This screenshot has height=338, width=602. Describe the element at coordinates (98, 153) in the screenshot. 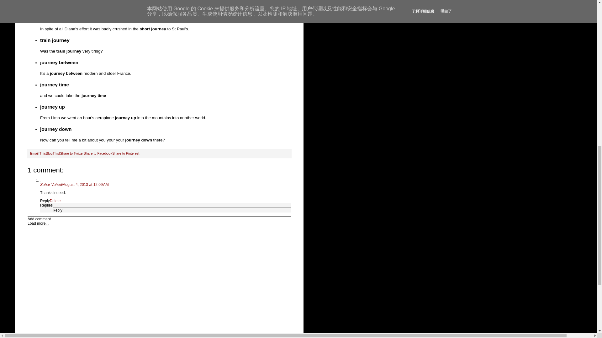

I see `Share to Facebook` at that location.